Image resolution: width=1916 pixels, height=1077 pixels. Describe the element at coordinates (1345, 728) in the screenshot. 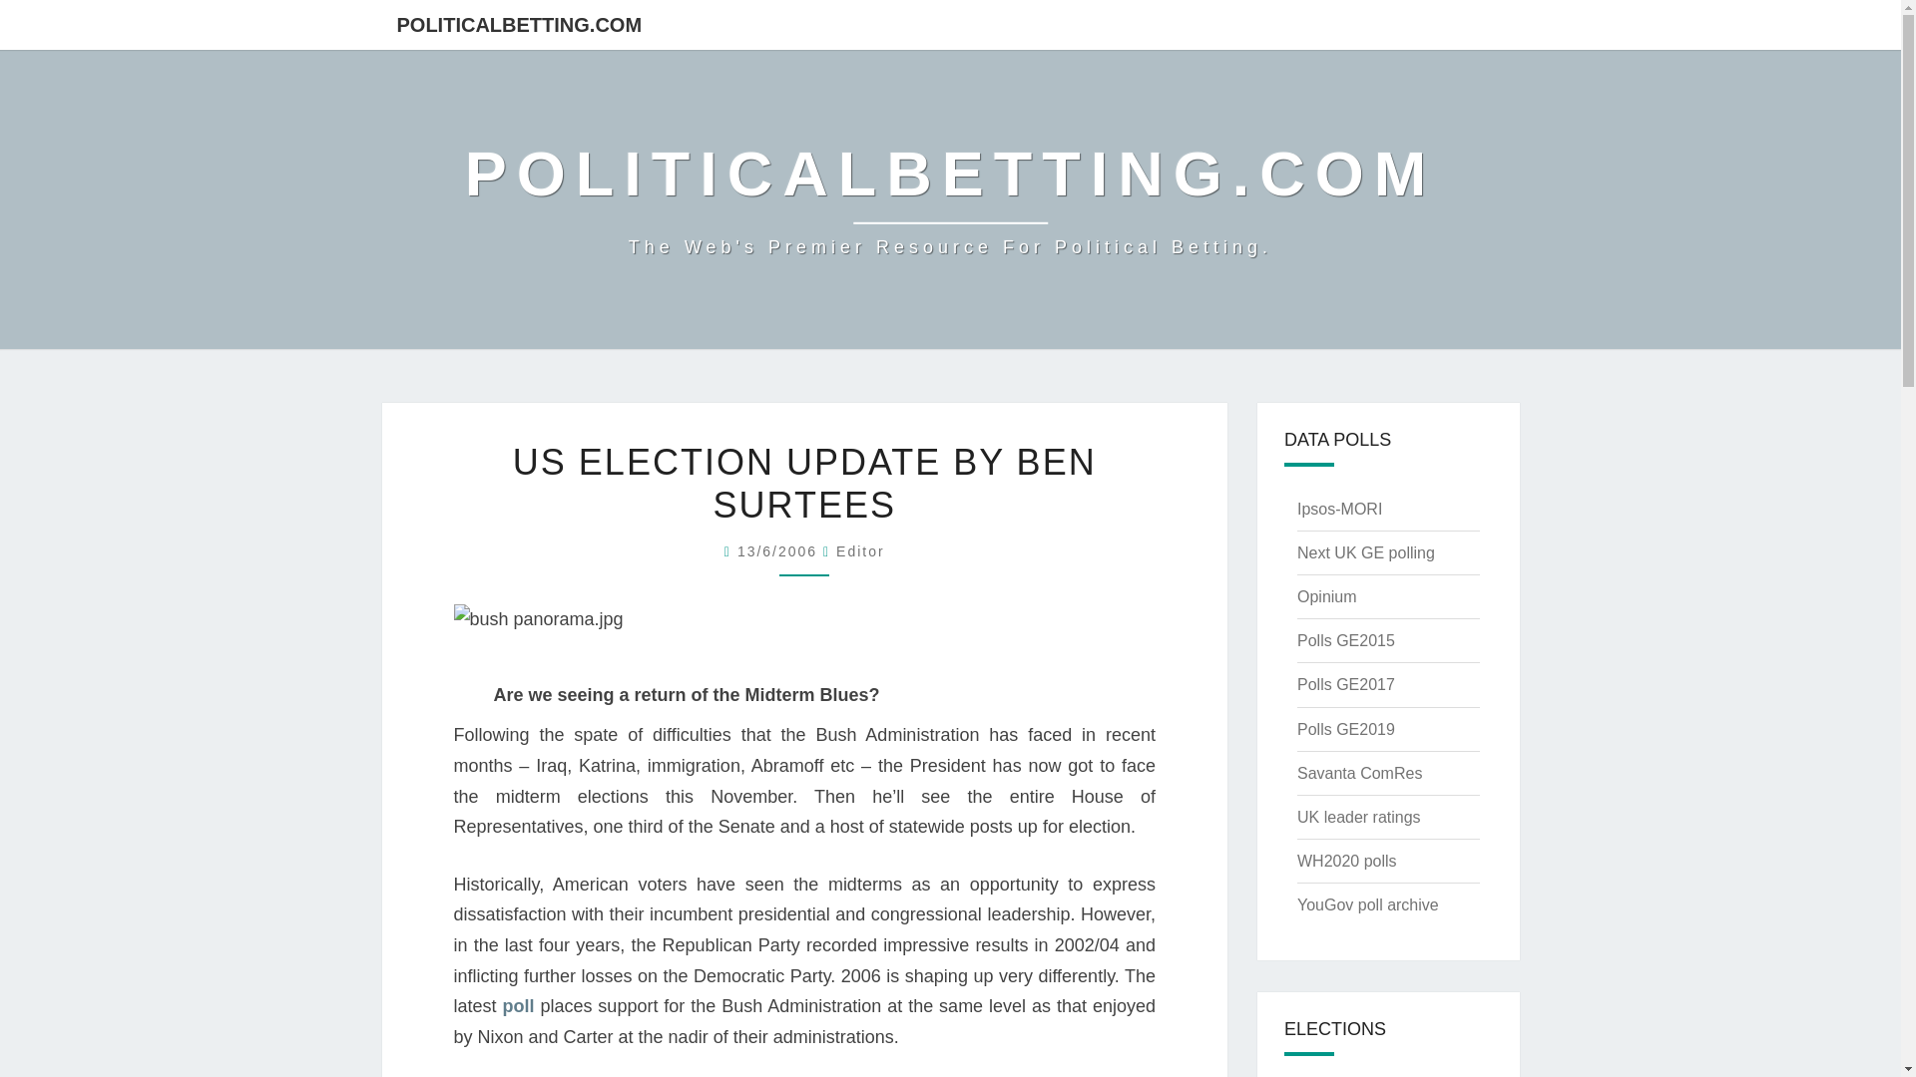

I see `Polls GE2019` at that location.